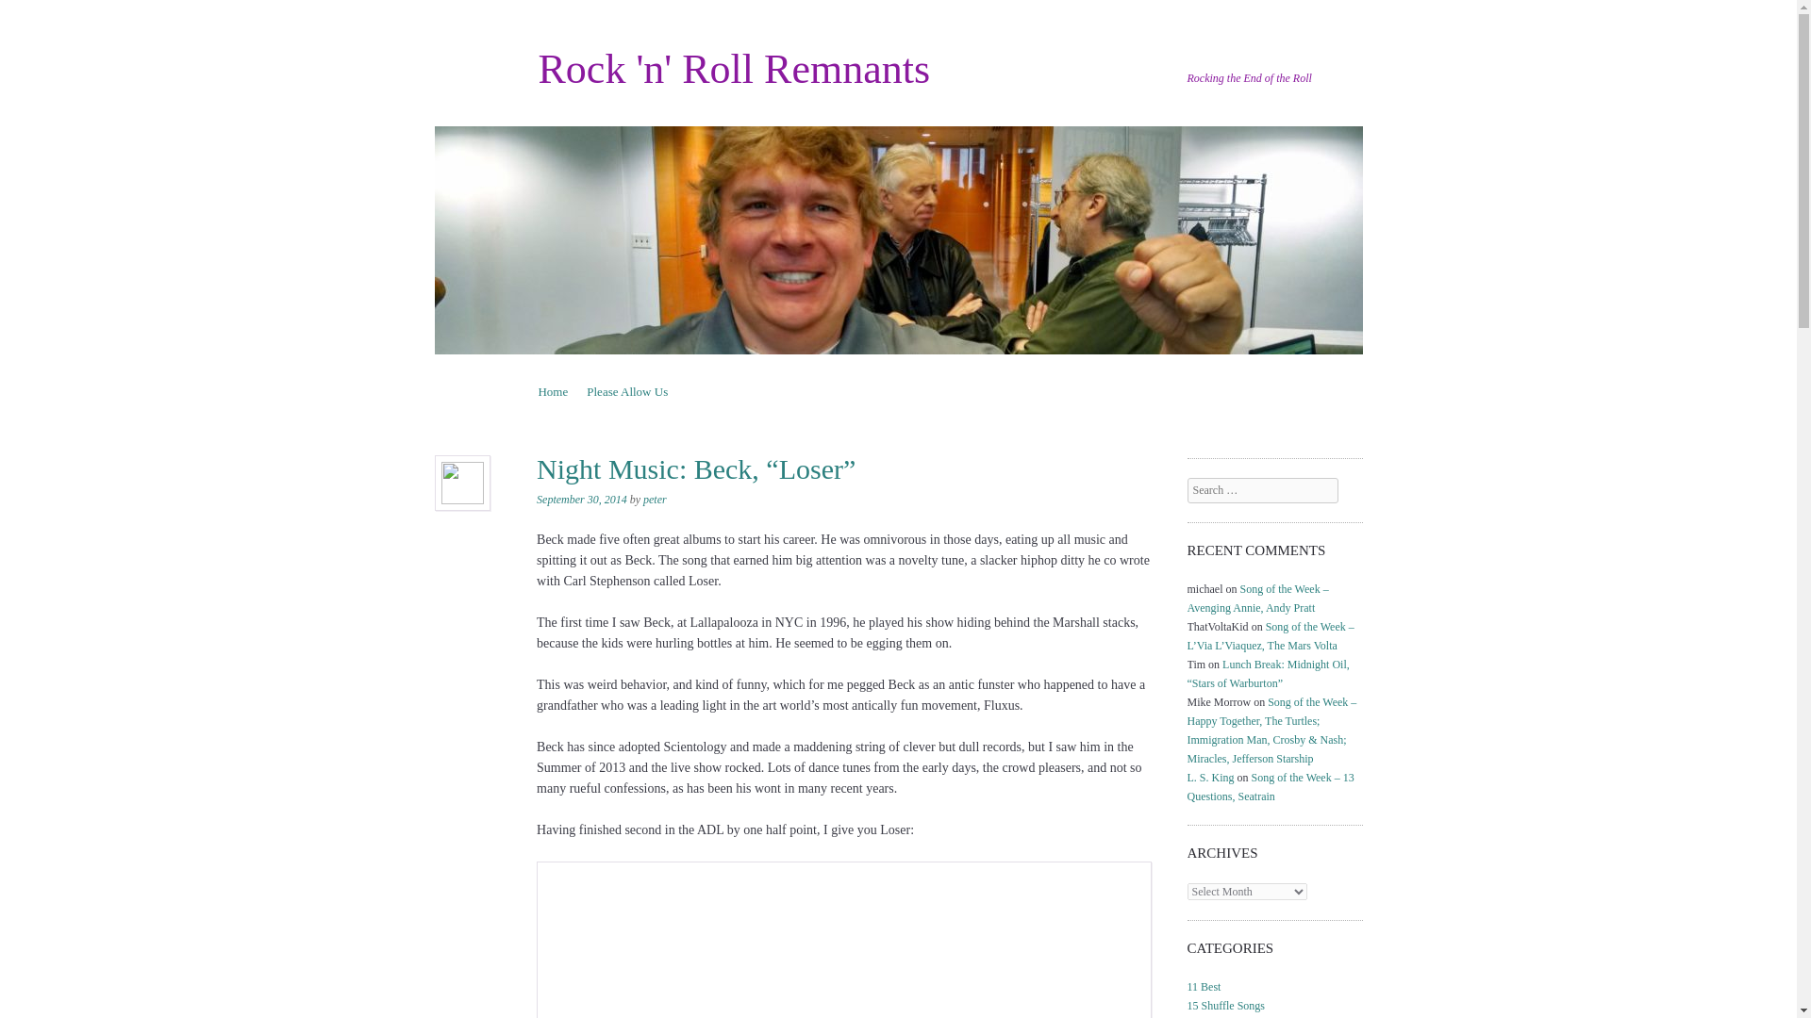  What do you see at coordinates (581, 499) in the screenshot?
I see `September 30, 2014` at bounding box center [581, 499].